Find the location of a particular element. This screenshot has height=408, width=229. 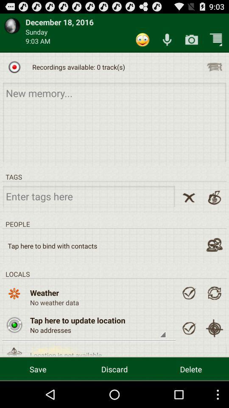

write memories is located at coordinates (114, 122).